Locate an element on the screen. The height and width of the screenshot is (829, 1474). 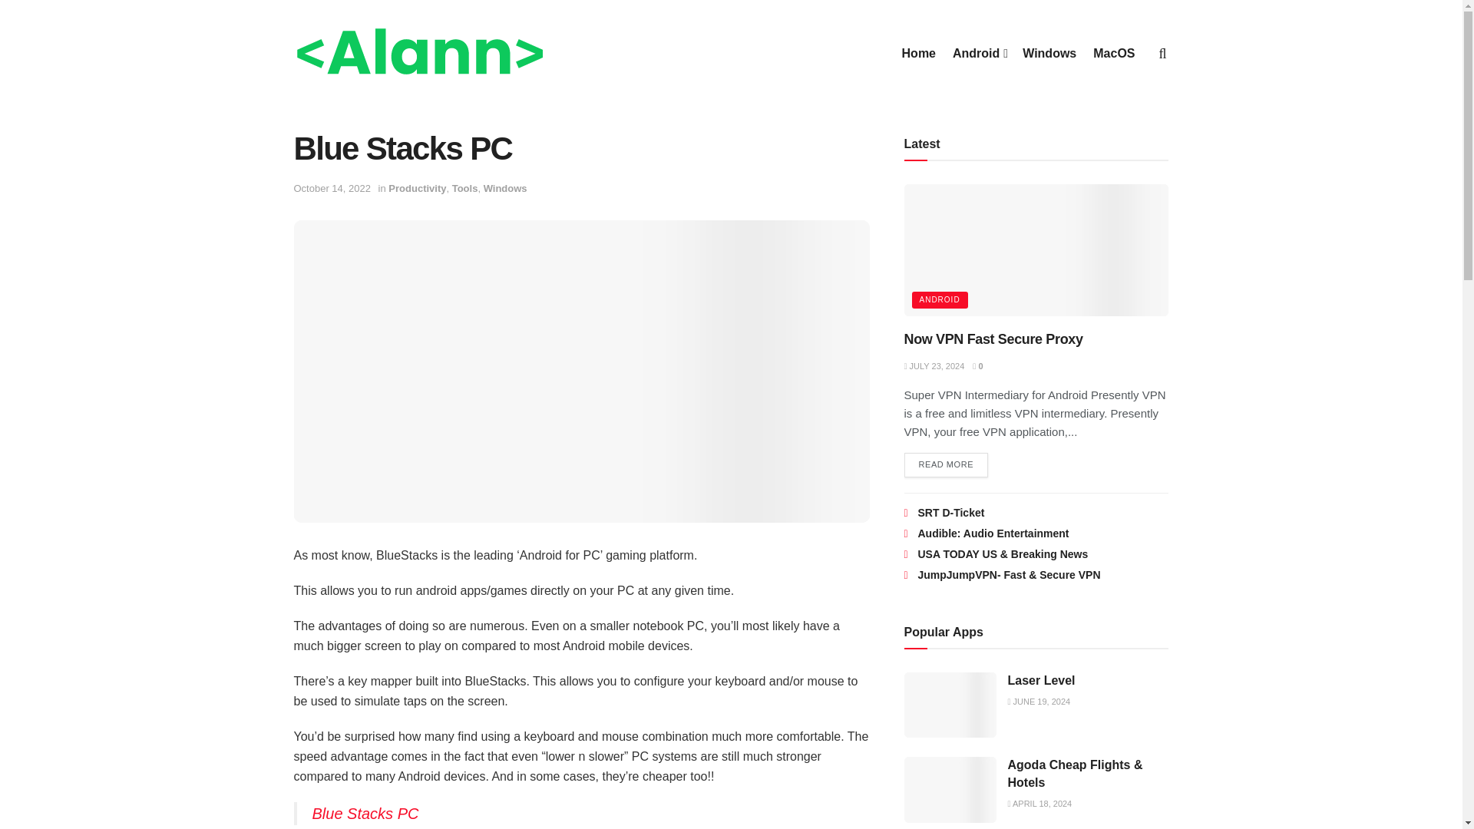
Android is located at coordinates (978, 54).